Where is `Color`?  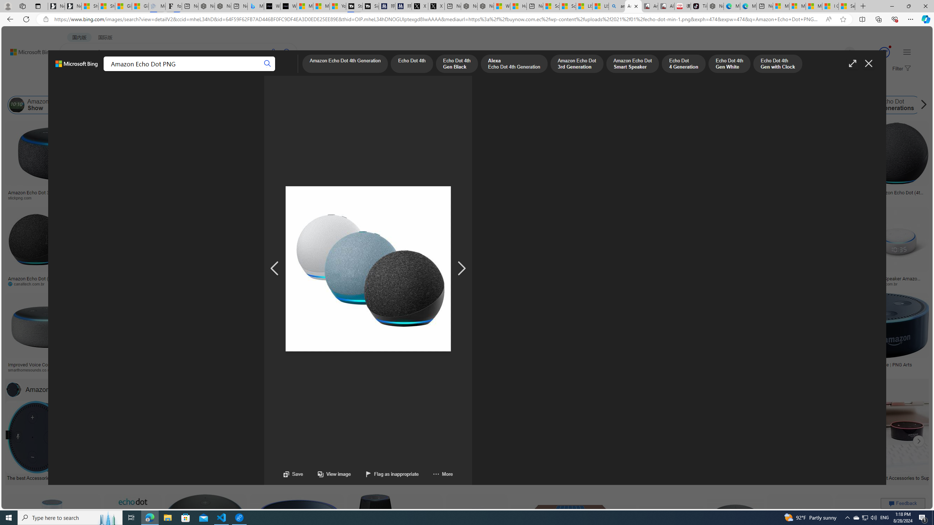
Color is located at coordinates (112, 87).